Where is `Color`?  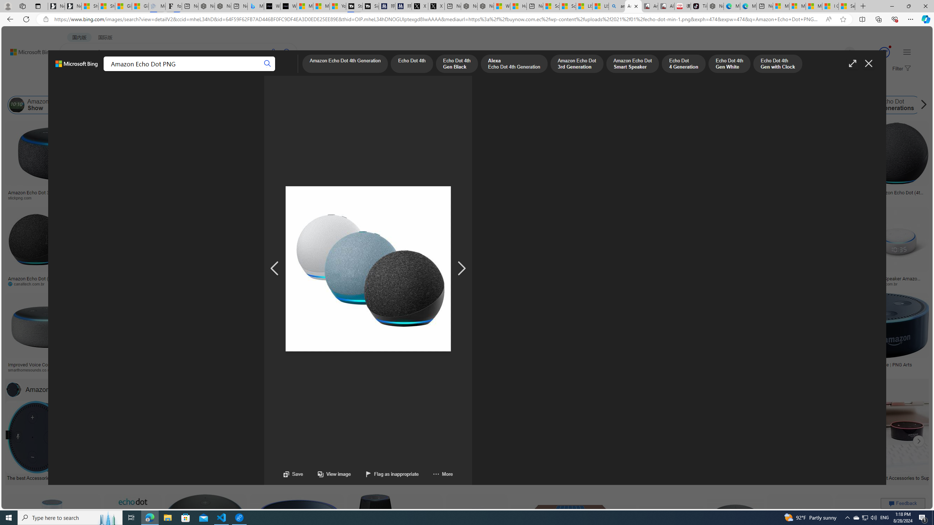
Color is located at coordinates (112, 87).